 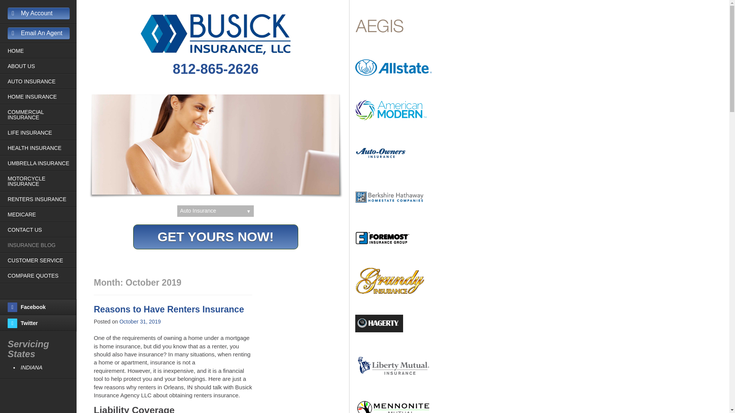 I want to click on RENTERS INSURANCE, so click(x=42, y=199).